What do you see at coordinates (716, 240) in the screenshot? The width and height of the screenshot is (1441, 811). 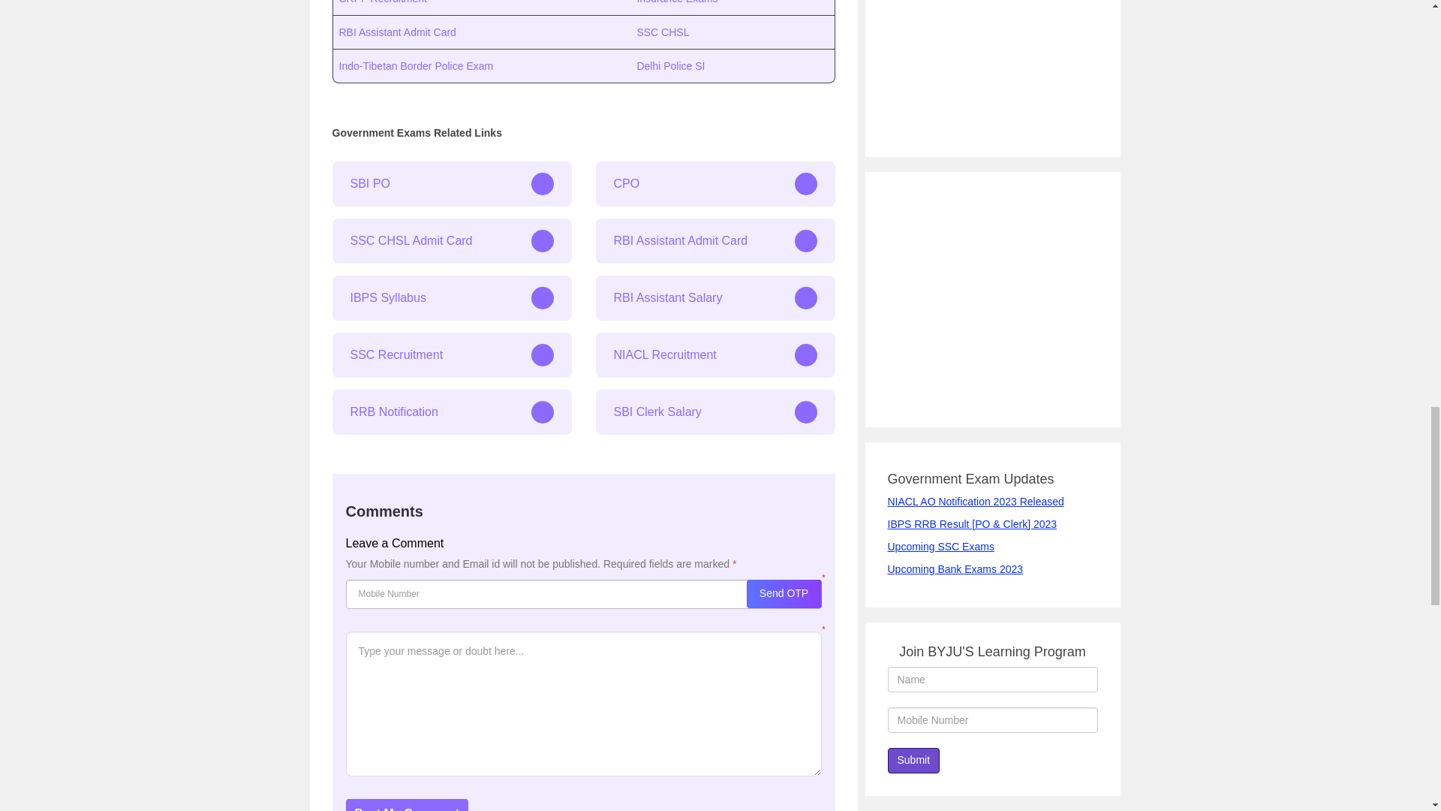 I see `RBI Assistant Admit Card` at bounding box center [716, 240].